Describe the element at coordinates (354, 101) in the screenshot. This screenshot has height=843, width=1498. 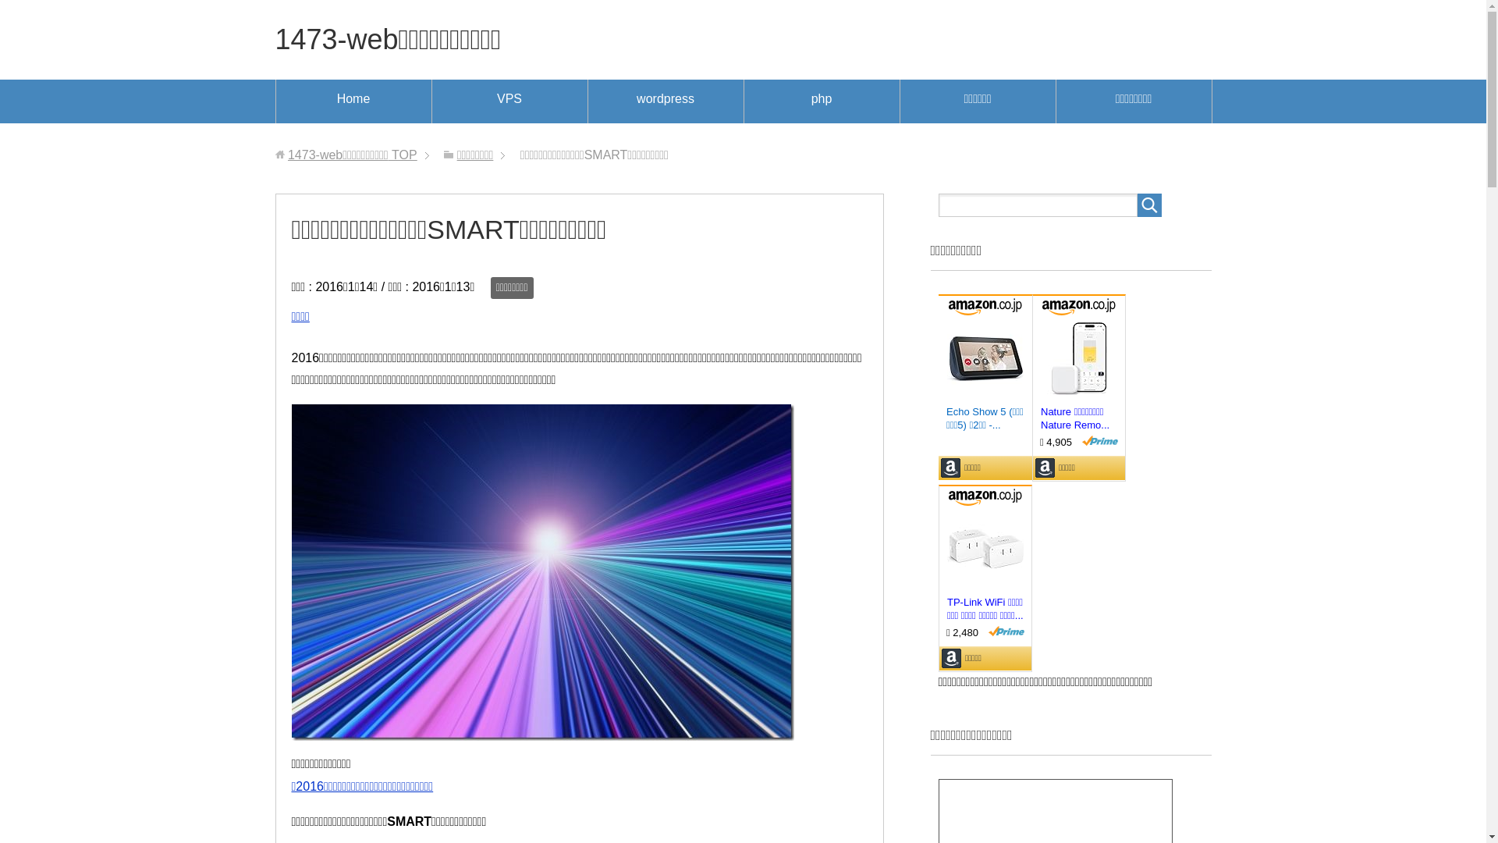
I see `Home` at that location.